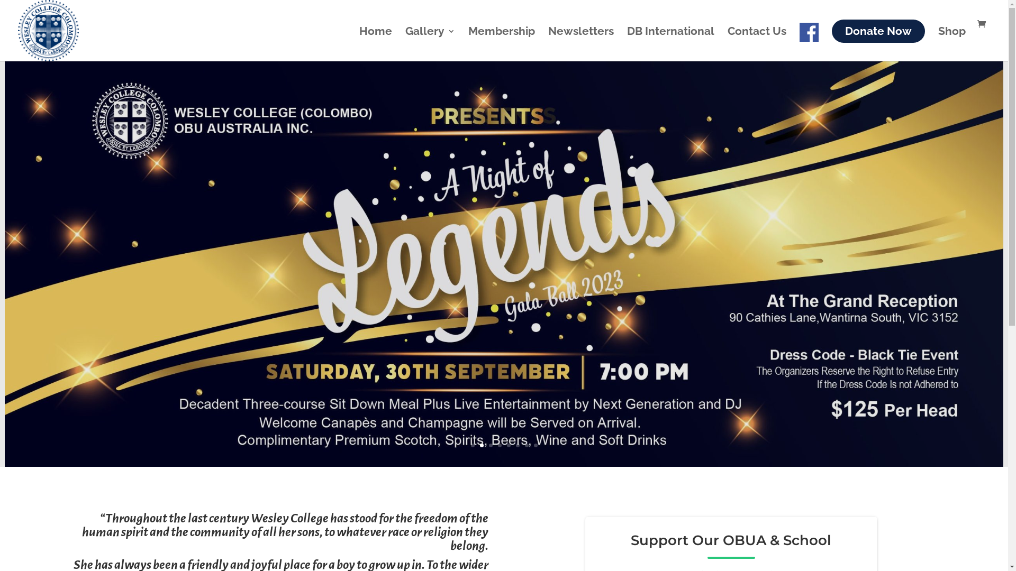  What do you see at coordinates (502, 41) in the screenshot?
I see `Membership` at bounding box center [502, 41].